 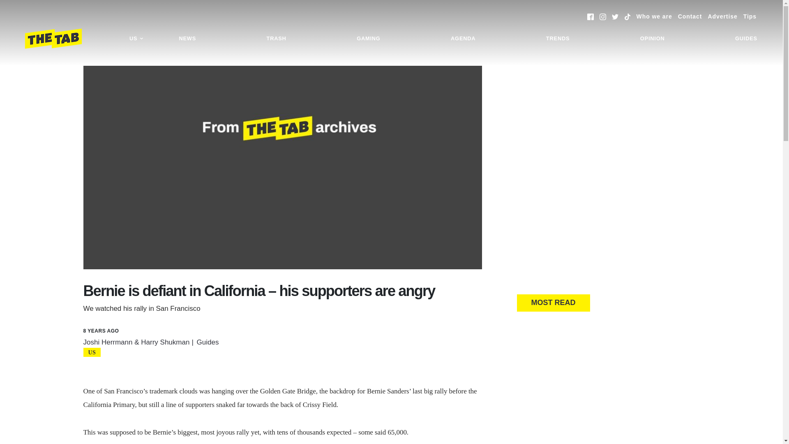 I want to click on OPINION, so click(x=653, y=39).